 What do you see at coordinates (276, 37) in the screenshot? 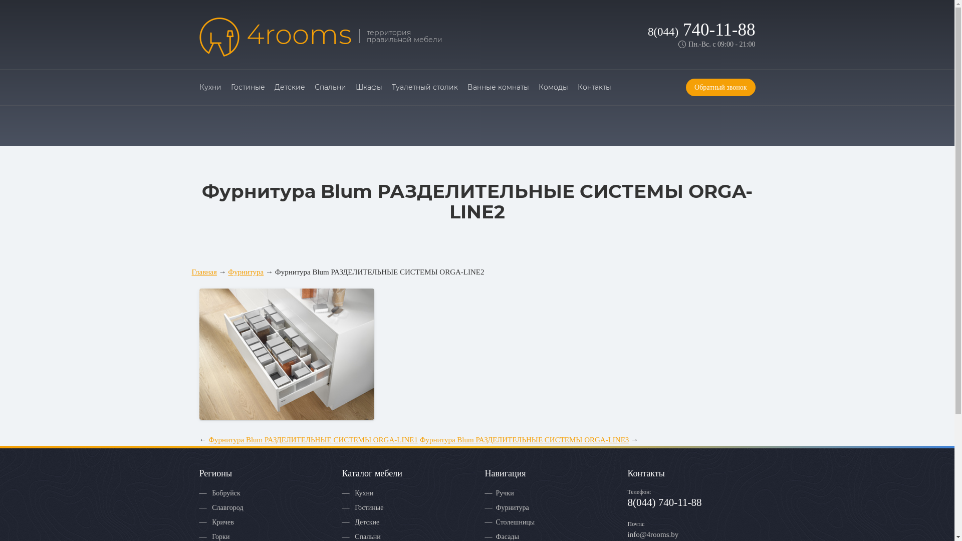
I see `4rooms` at bounding box center [276, 37].